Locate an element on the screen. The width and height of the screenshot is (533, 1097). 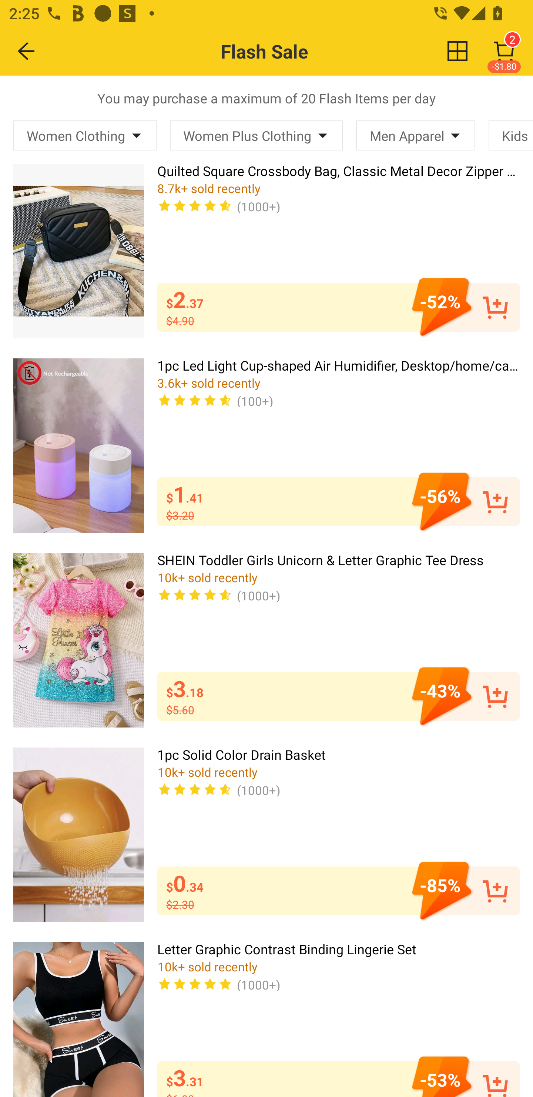
2 -$1.80 is located at coordinates (504, 51).